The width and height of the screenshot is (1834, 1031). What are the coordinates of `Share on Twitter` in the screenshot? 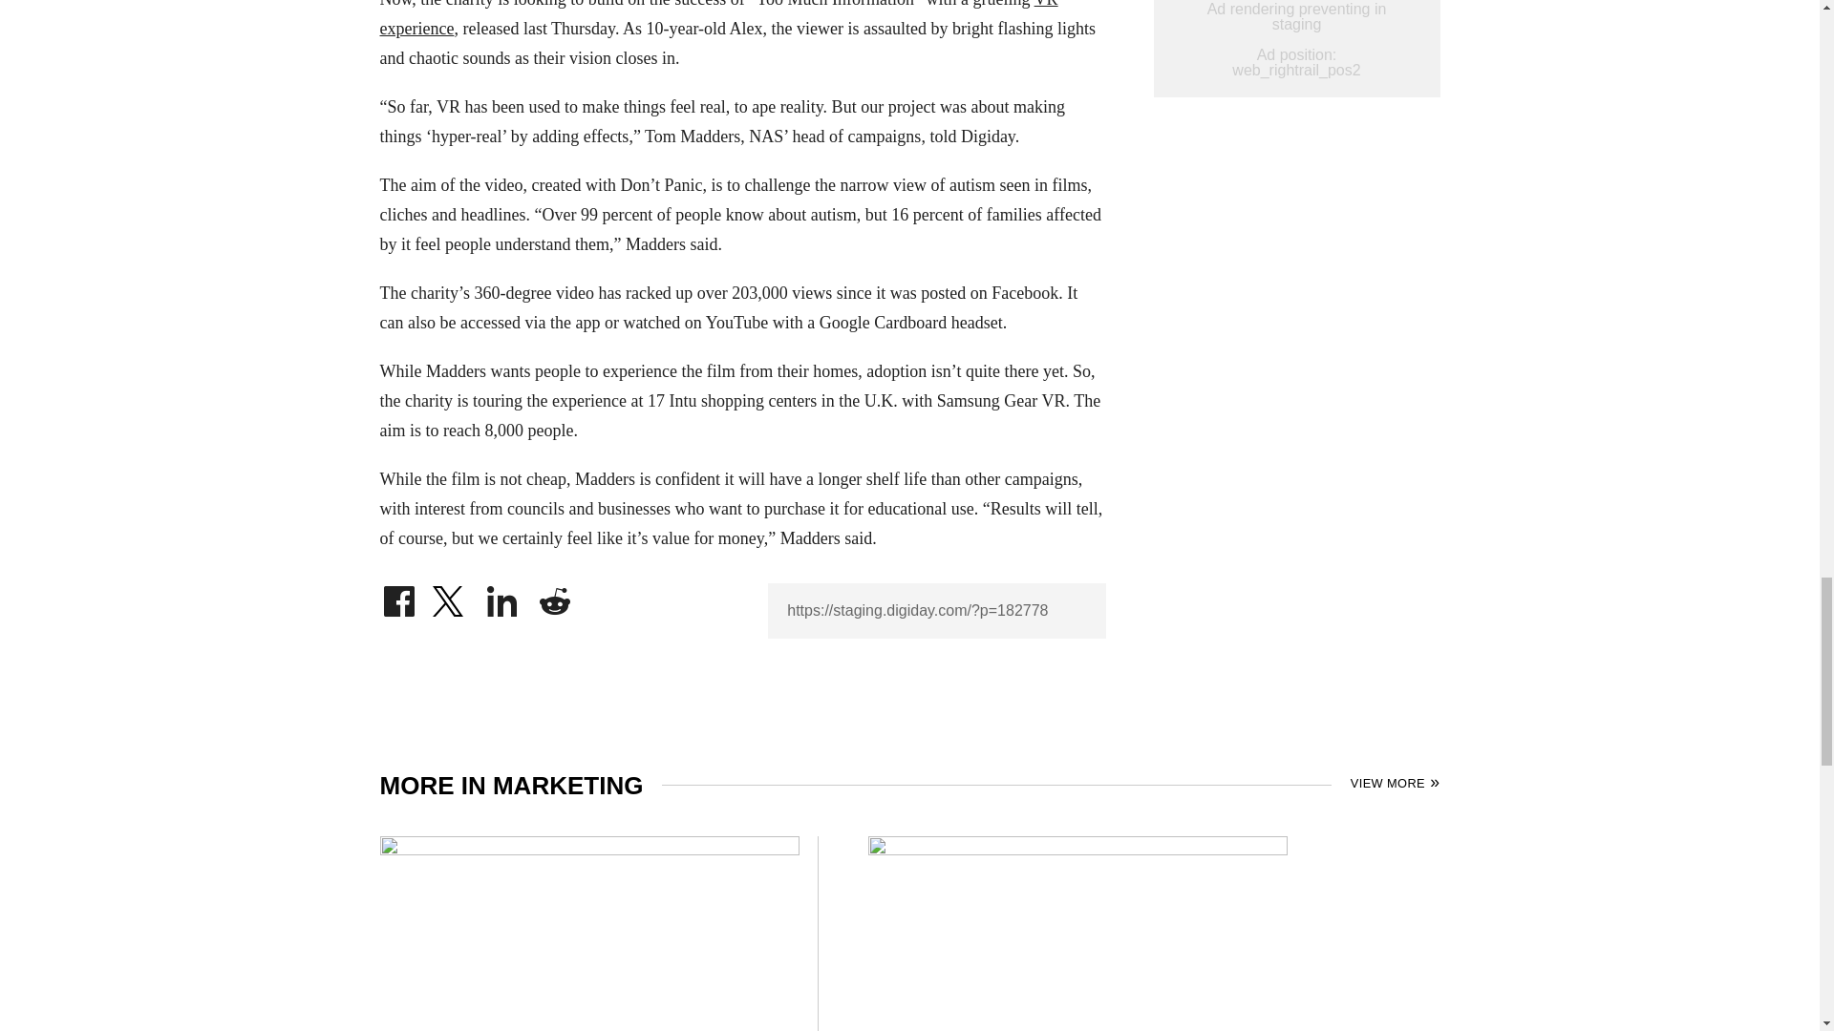 It's located at (450, 596).